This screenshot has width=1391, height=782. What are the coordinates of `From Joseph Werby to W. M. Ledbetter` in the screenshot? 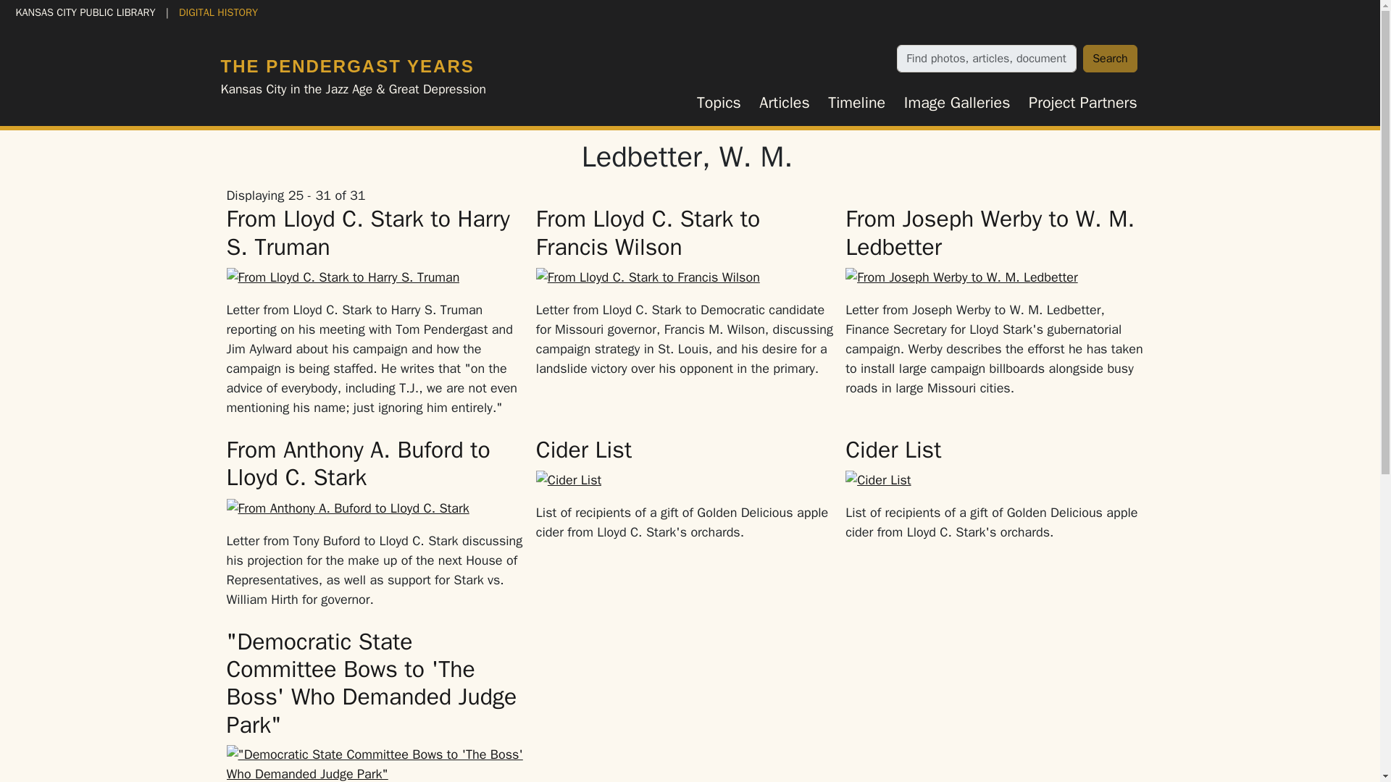 It's located at (990, 232).